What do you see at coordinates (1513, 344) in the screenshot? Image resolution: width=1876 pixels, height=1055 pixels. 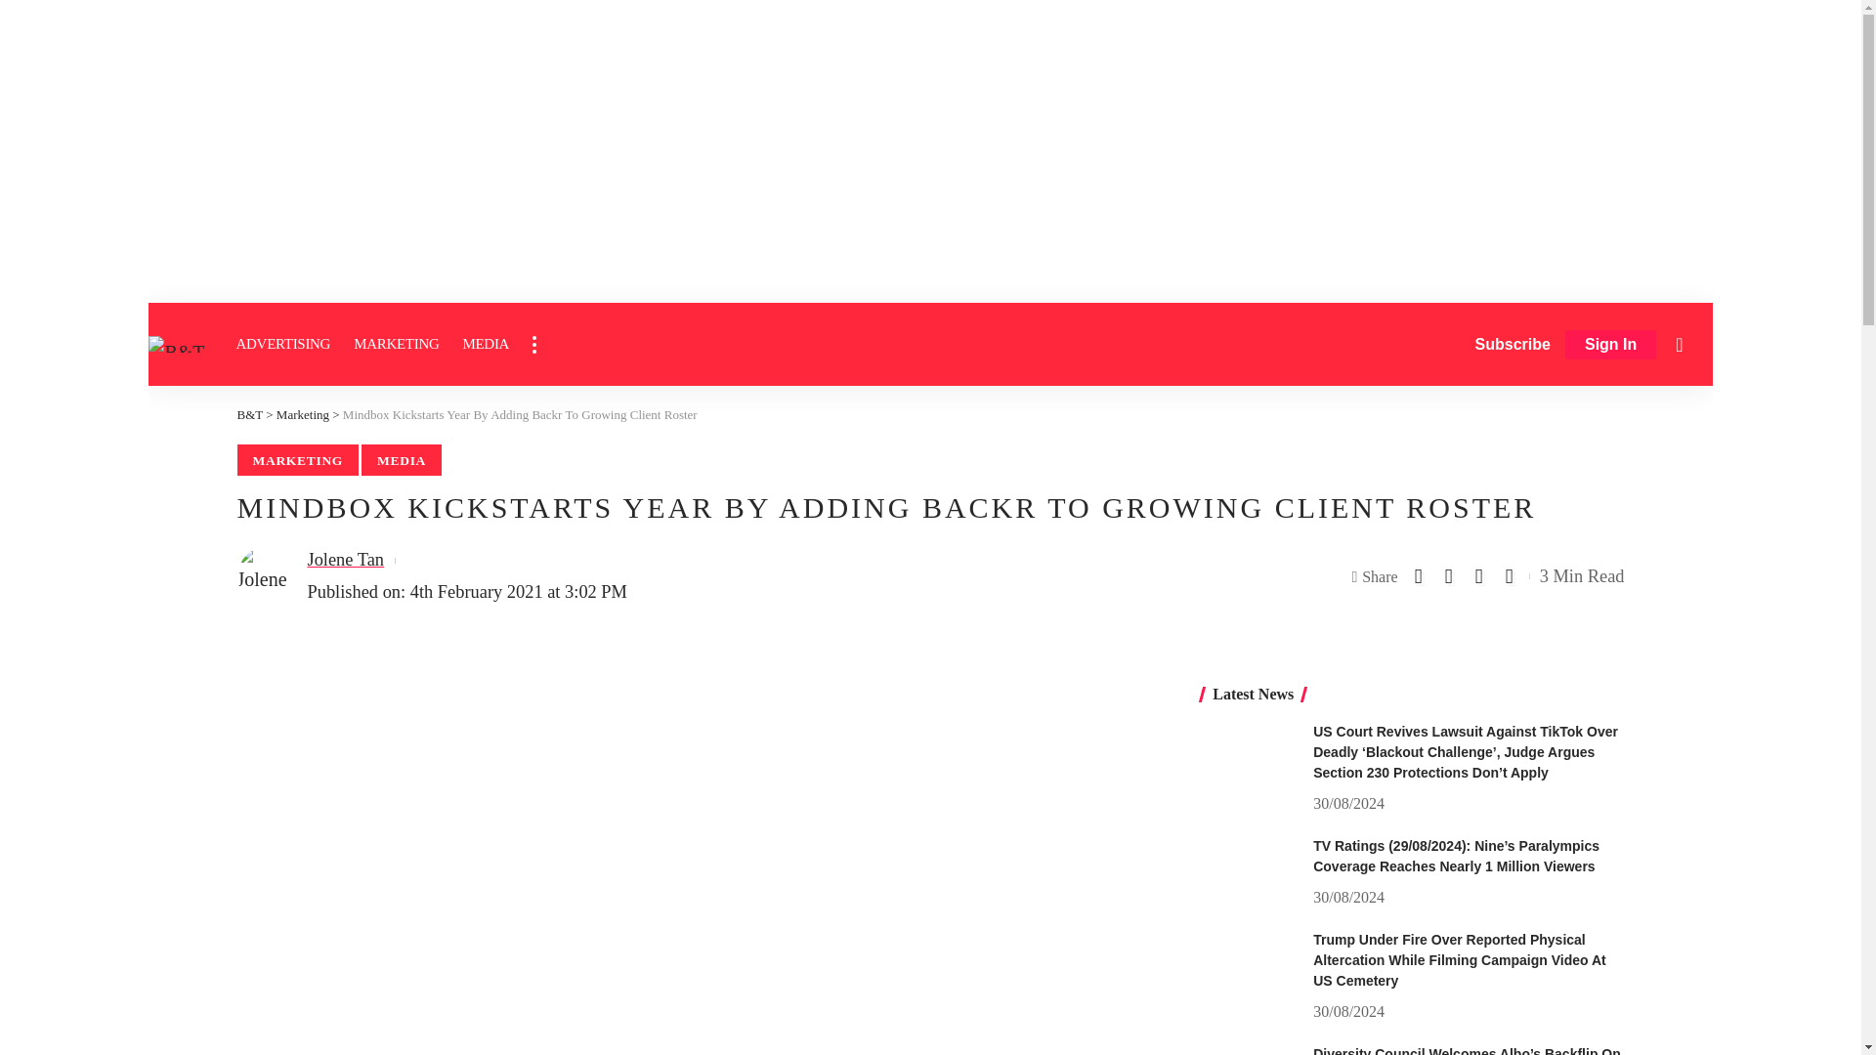 I see `Subscribe` at bounding box center [1513, 344].